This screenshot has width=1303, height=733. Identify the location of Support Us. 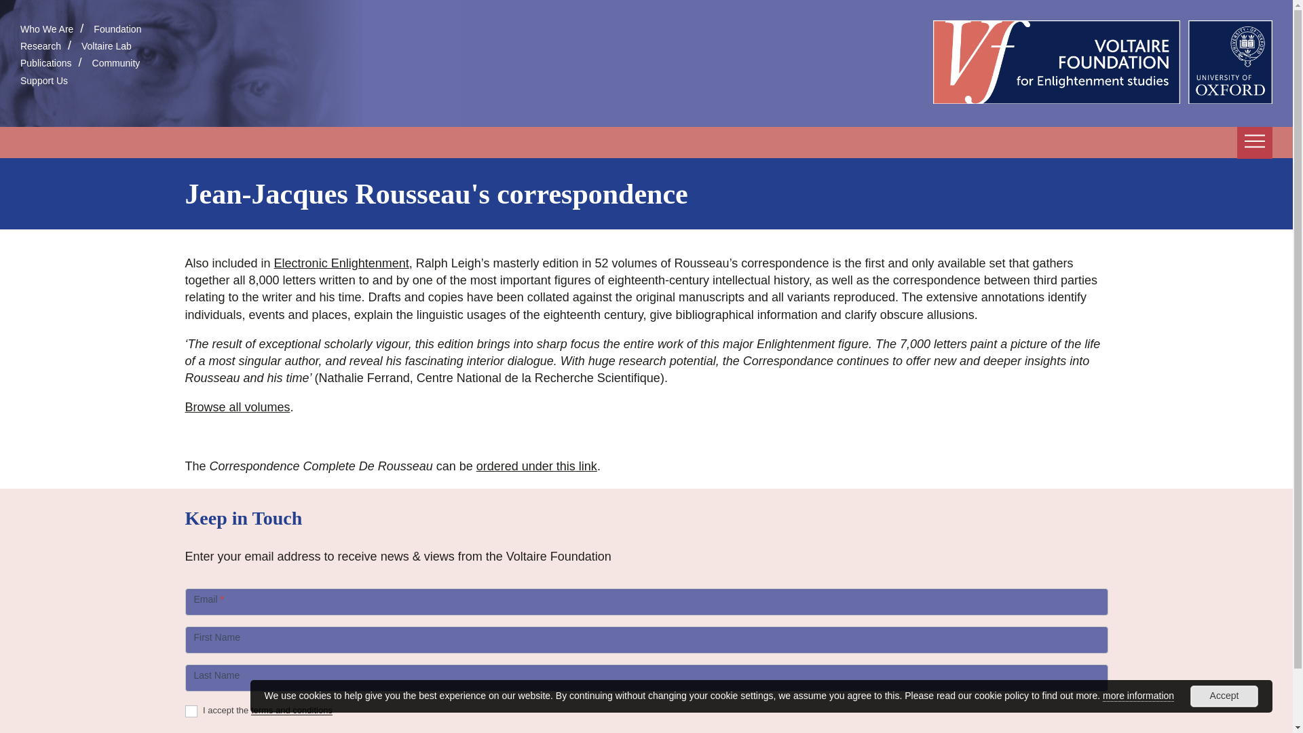
(43, 81).